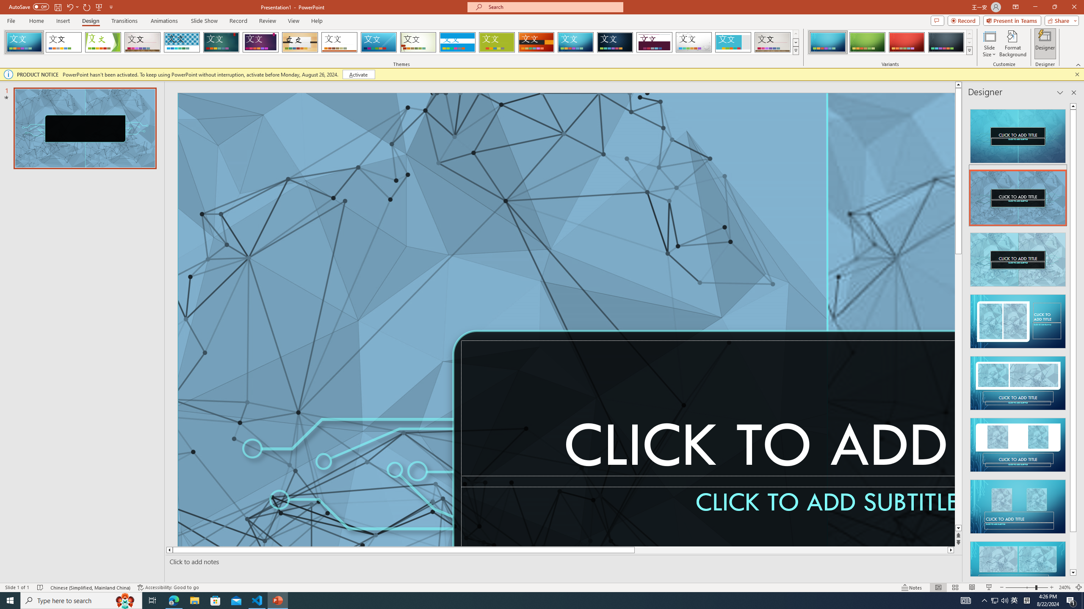 This screenshot has width=1084, height=609. I want to click on Circuit, so click(575, 42).